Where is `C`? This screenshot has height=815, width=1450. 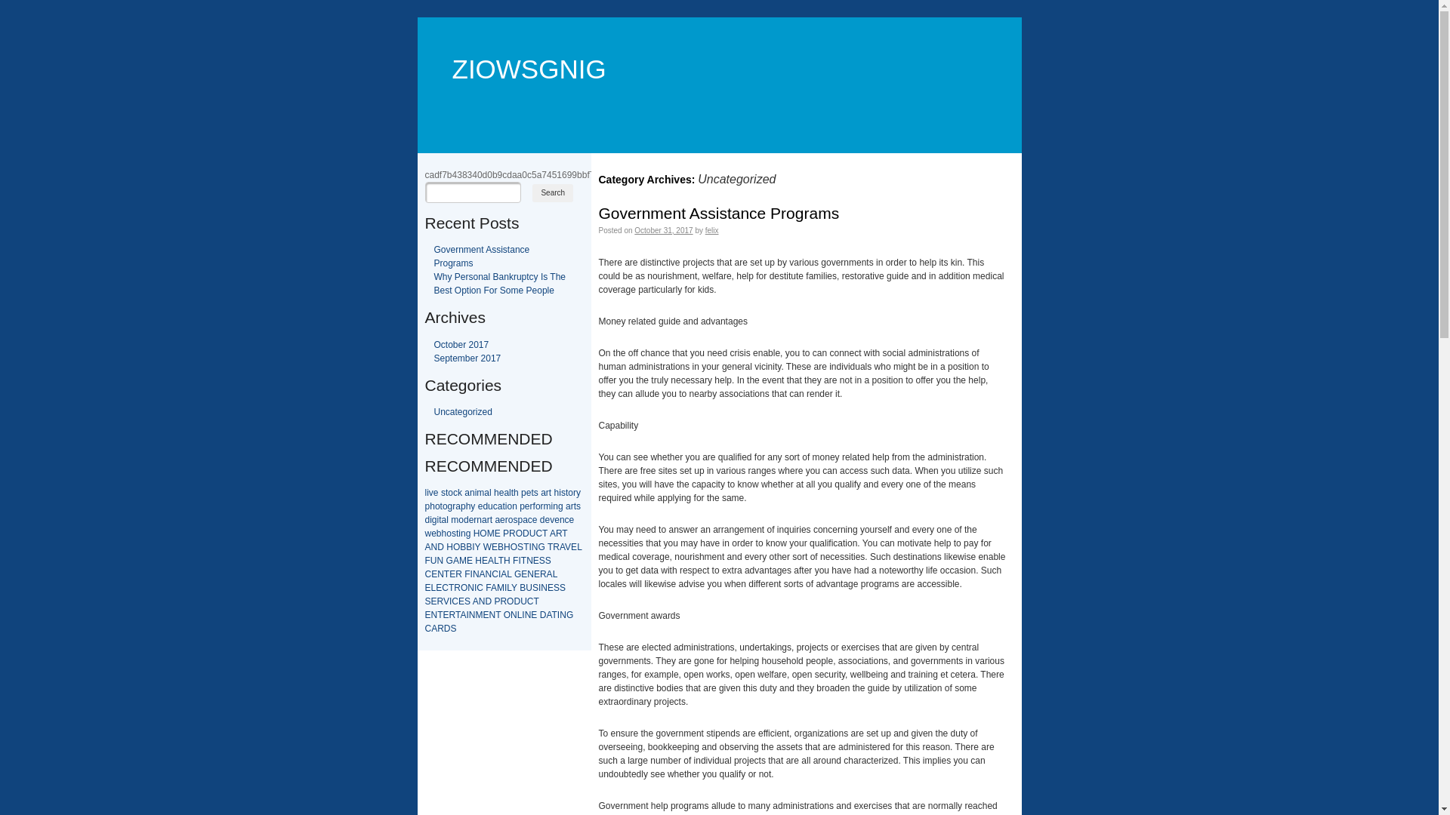 C is located at coordinates (427, 574).